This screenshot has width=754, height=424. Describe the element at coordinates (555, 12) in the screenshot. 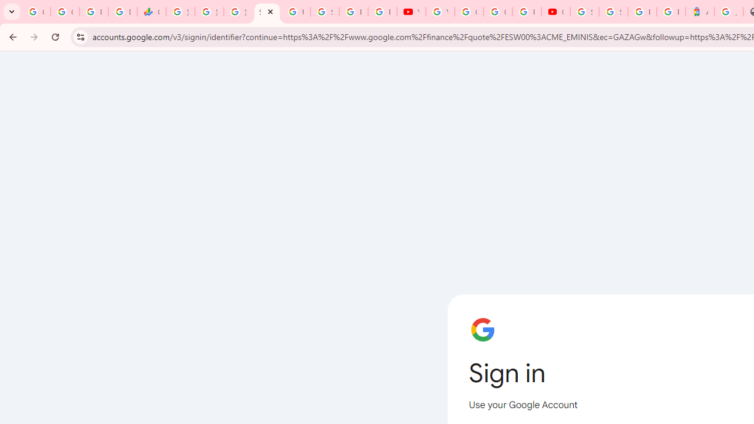

I see `Content Creator Programs & Opportunities - YouTube Creators` at that location.